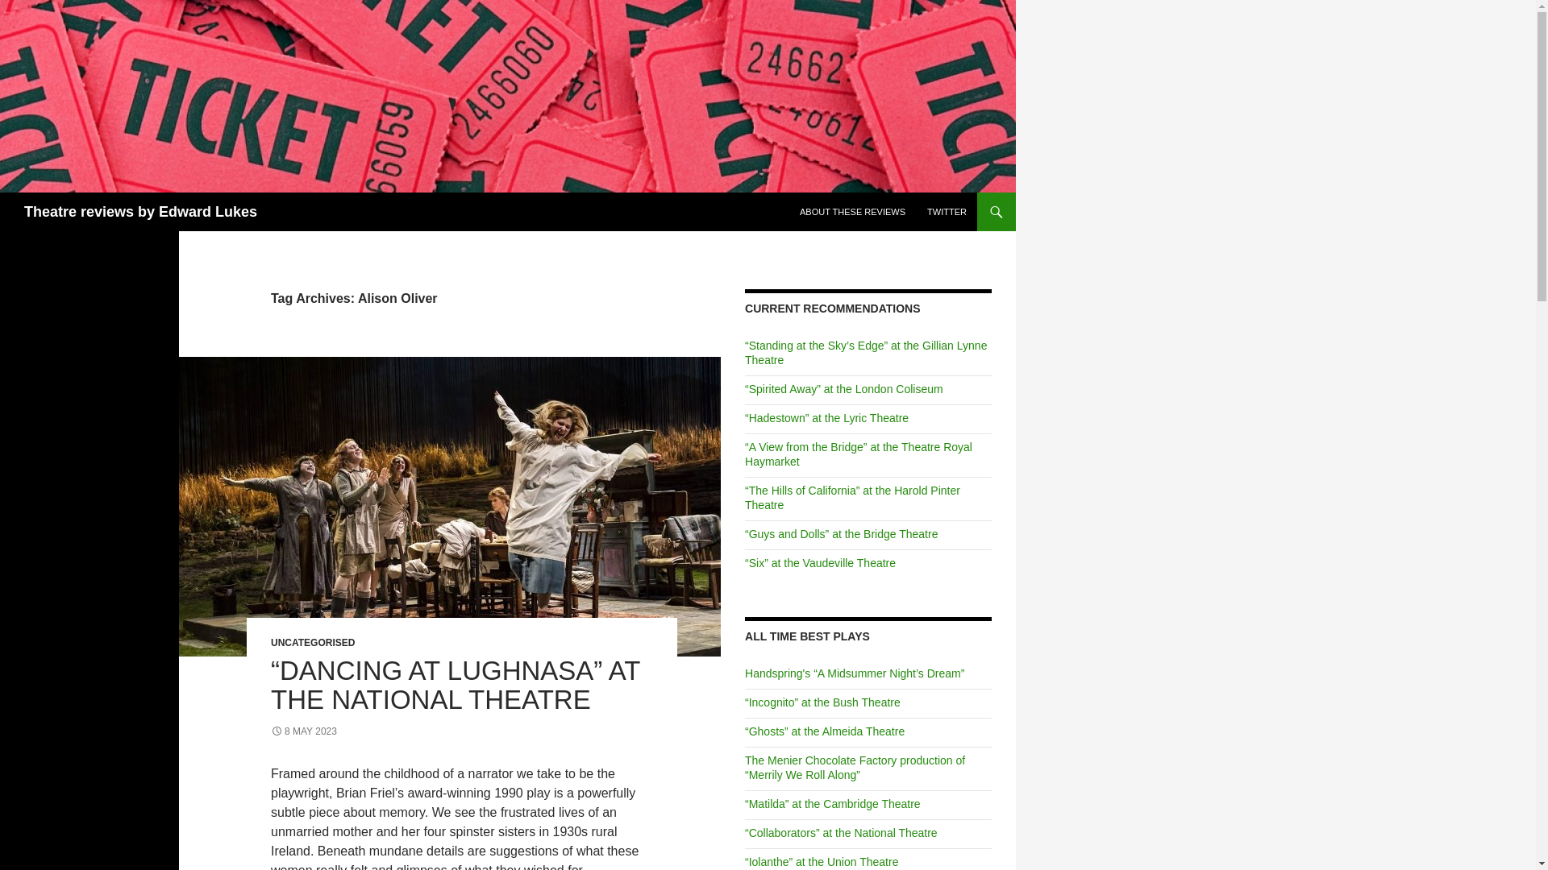 Image resolution: width=1548 pixels, height=870 pixels. I want to click on ABOUT THESE REVIEWS, so click(851, 211).